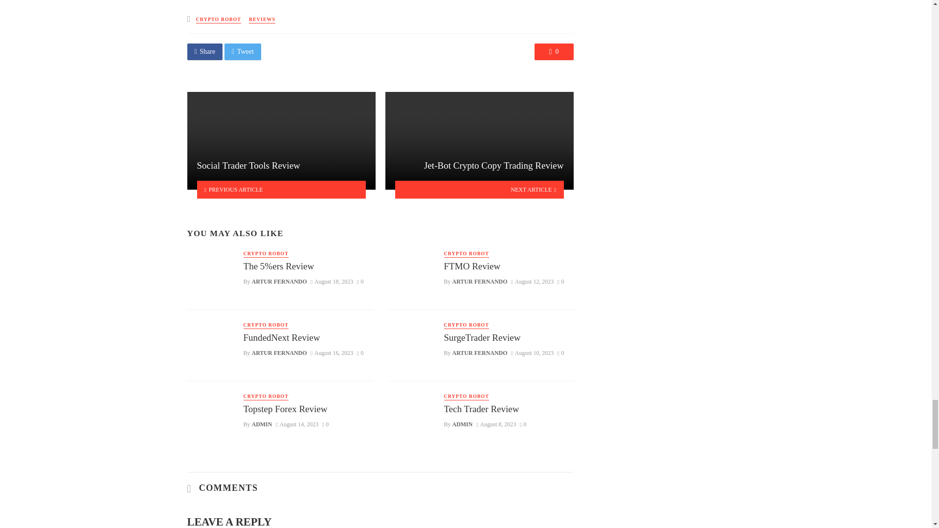  I want to click on Share on Facebook, so click(204, 52).